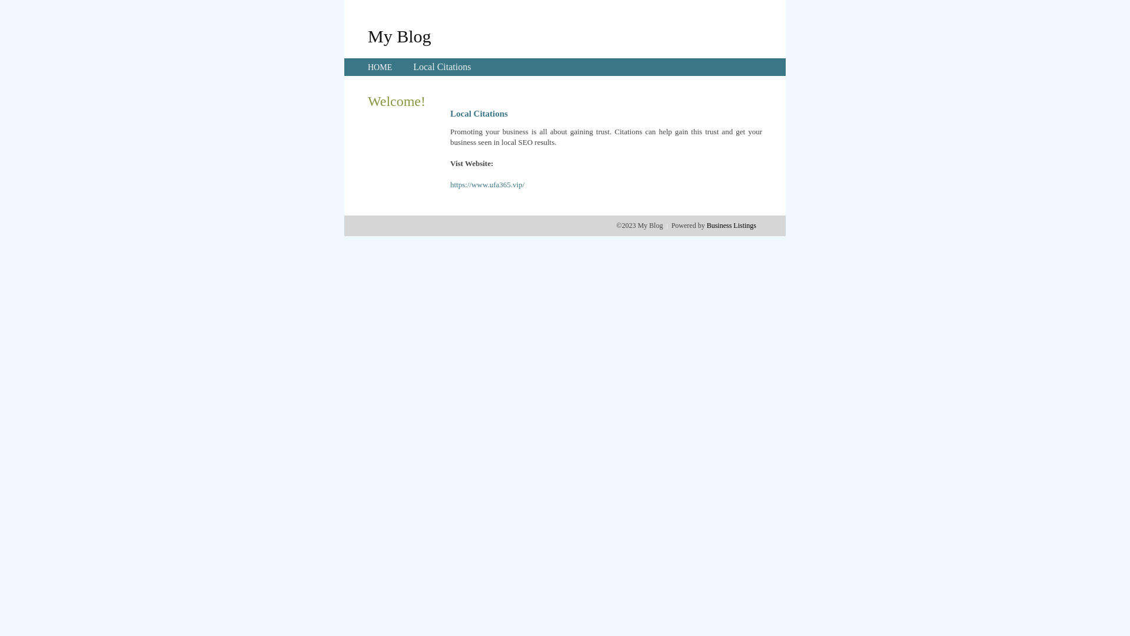 This screenshot has width=1130, height=636. What do you see at coordinates (400, 36) in the screenshot?
I see `My Blog` at bounding box center [400, 36].